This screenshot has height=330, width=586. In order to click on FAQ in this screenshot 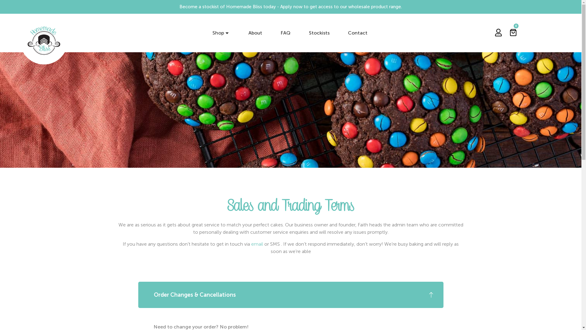, I will do `click(286, 33)`.